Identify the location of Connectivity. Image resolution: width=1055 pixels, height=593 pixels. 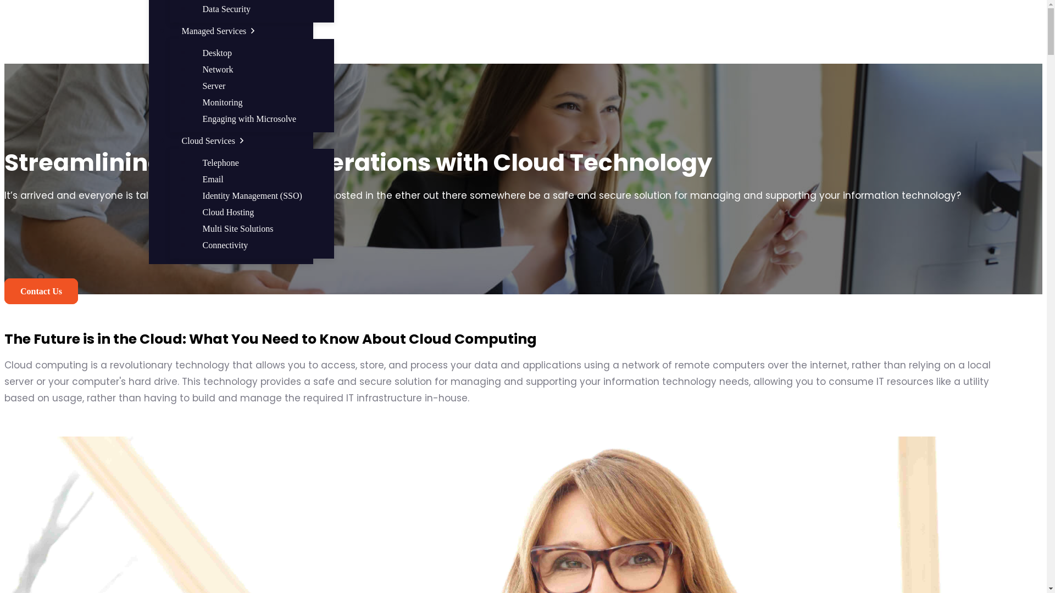
(225, 245).